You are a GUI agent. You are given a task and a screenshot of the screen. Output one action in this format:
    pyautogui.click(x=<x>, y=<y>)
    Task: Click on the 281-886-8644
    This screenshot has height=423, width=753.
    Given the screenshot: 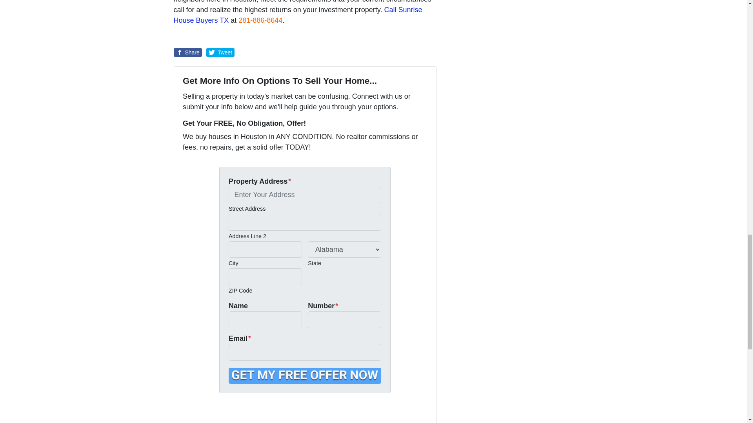 What is the action you would take?
    pyautogui.click(x=260, y=20)
    